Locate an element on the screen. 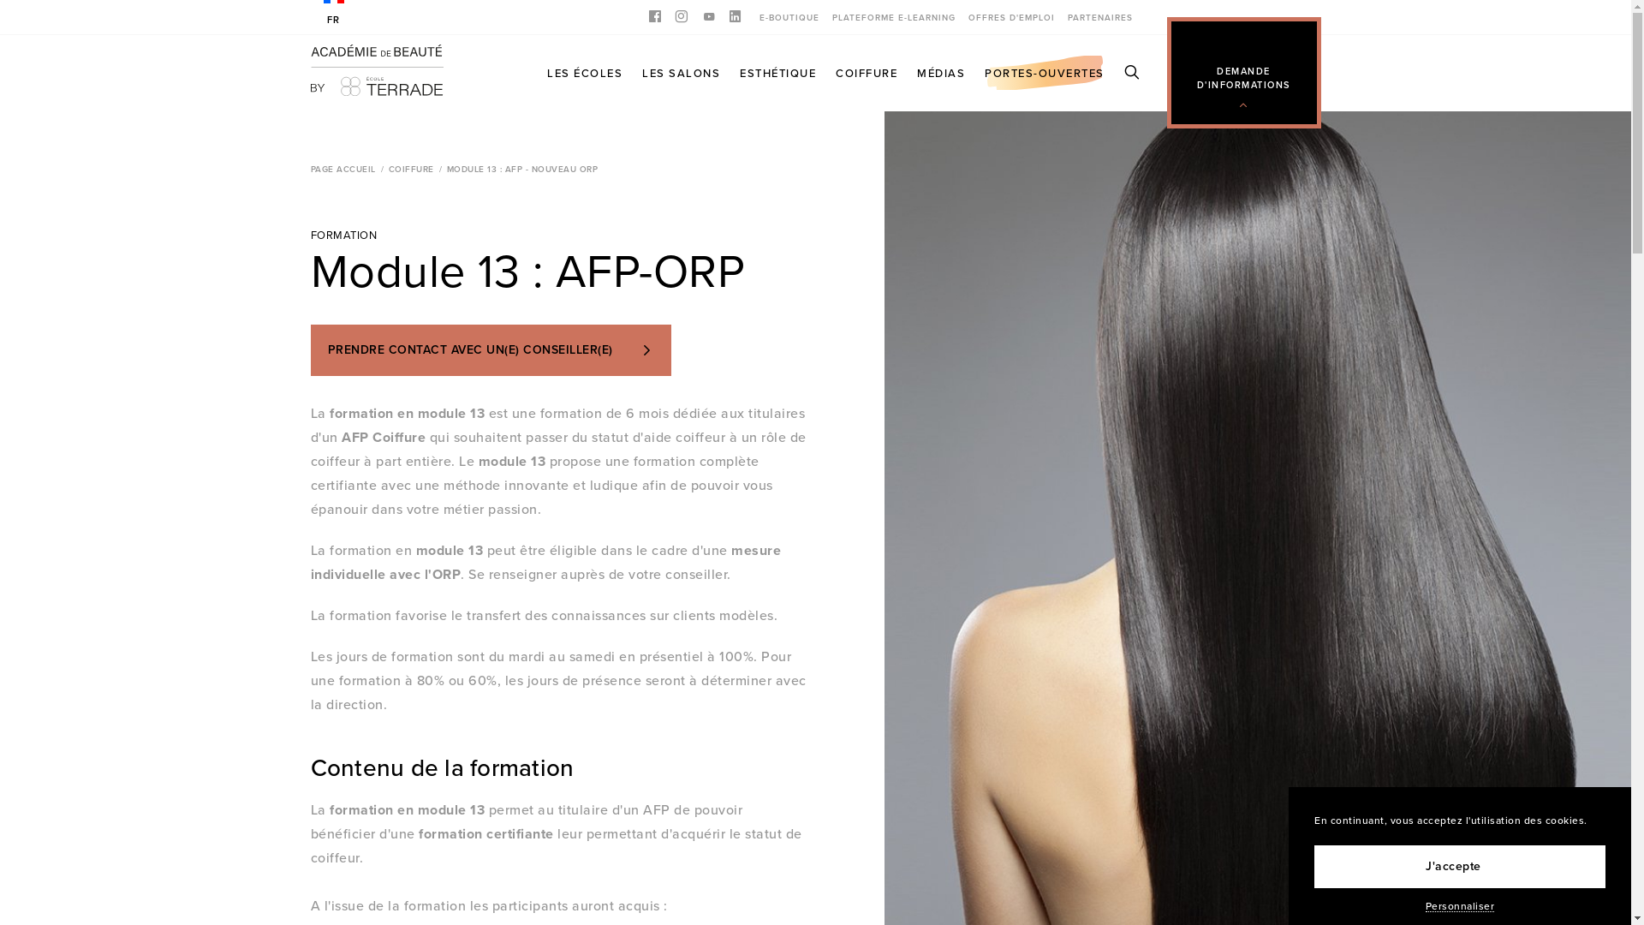 The height and width of the screenshot is (925, 1644). PLATEFORME E-LEARNING is located at coordinates (894, 17).